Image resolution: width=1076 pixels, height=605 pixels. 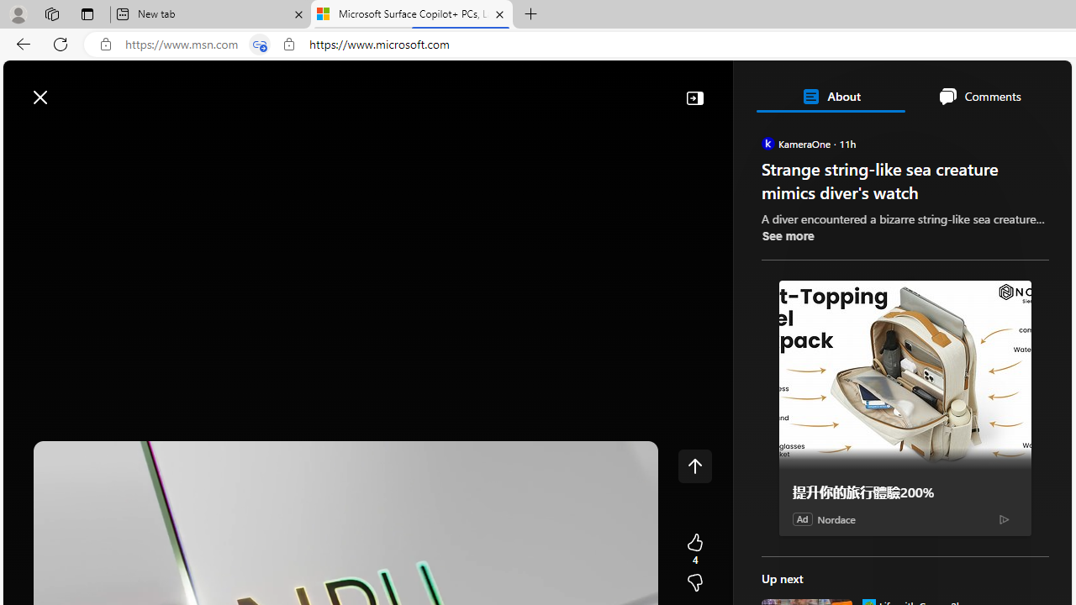 What do you see at coordinates (1004, 519) in the screenshot?
I see `Ad Choice` at bounding box center [1004, 519].